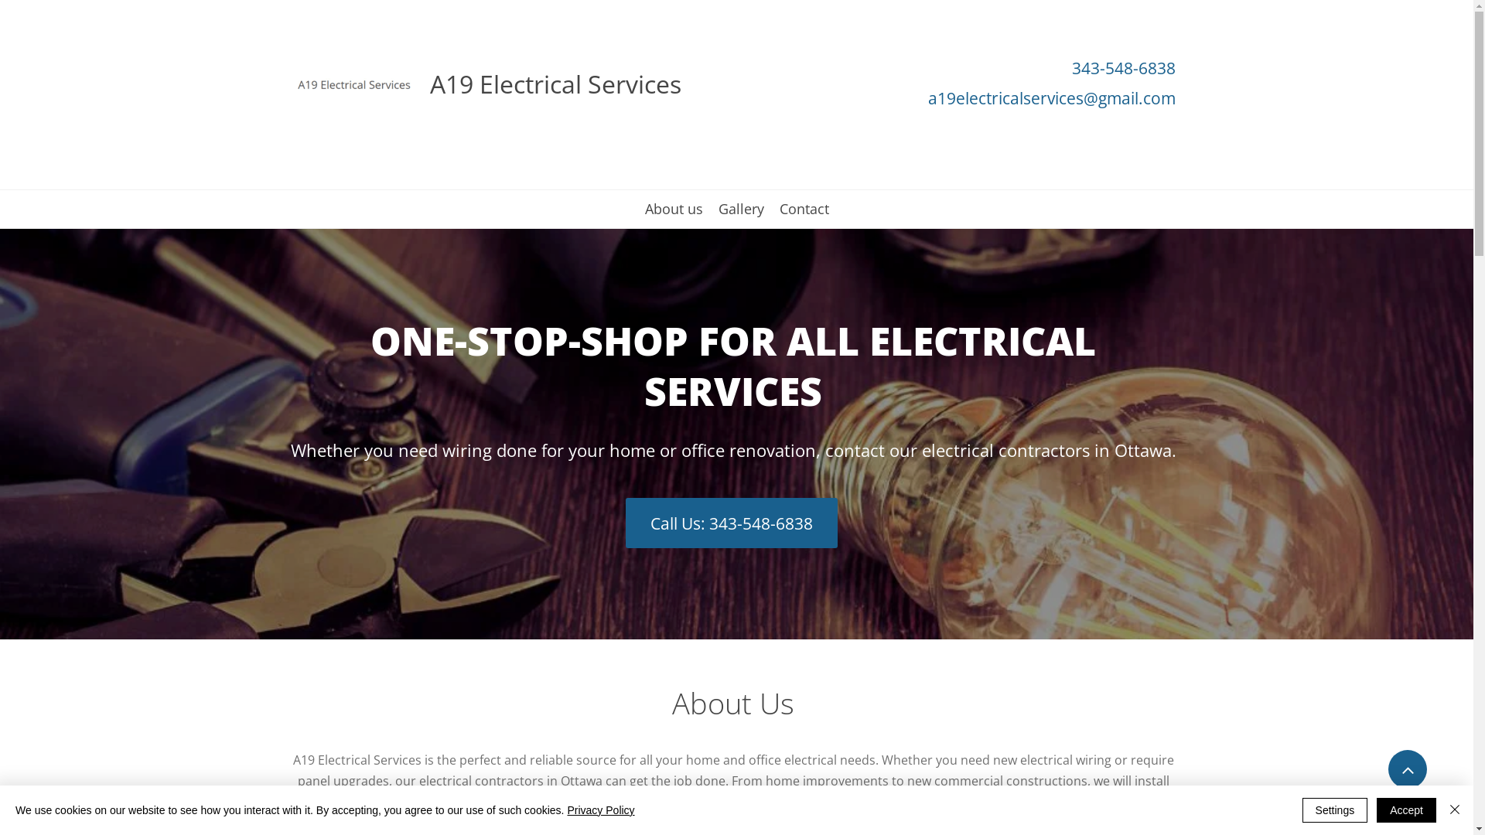  Describe the element at coordinates (741, 215) in the screenshot. I see `Gallery` at that location.